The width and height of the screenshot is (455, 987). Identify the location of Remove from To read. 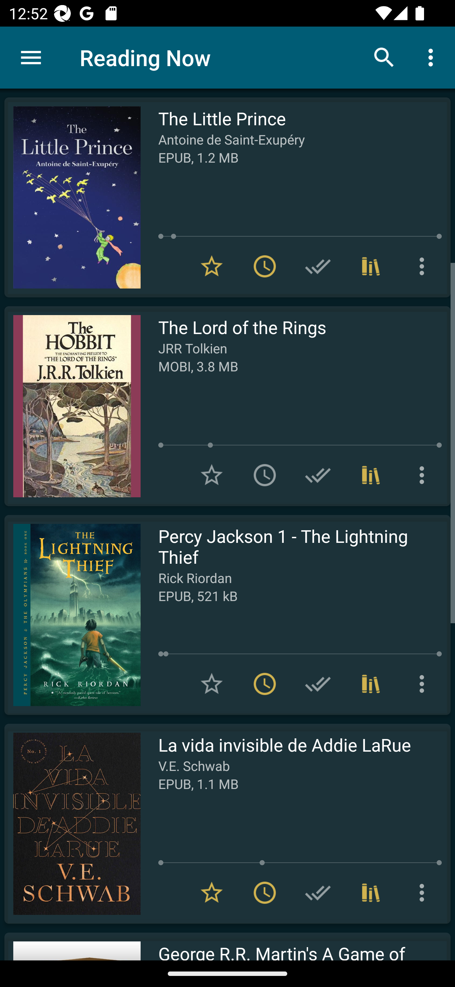
(265, 684).